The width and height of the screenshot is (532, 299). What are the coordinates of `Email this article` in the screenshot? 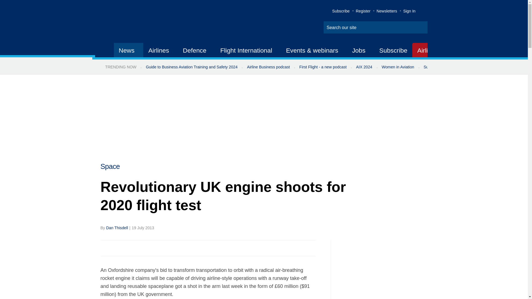 It's located at (141, 248).